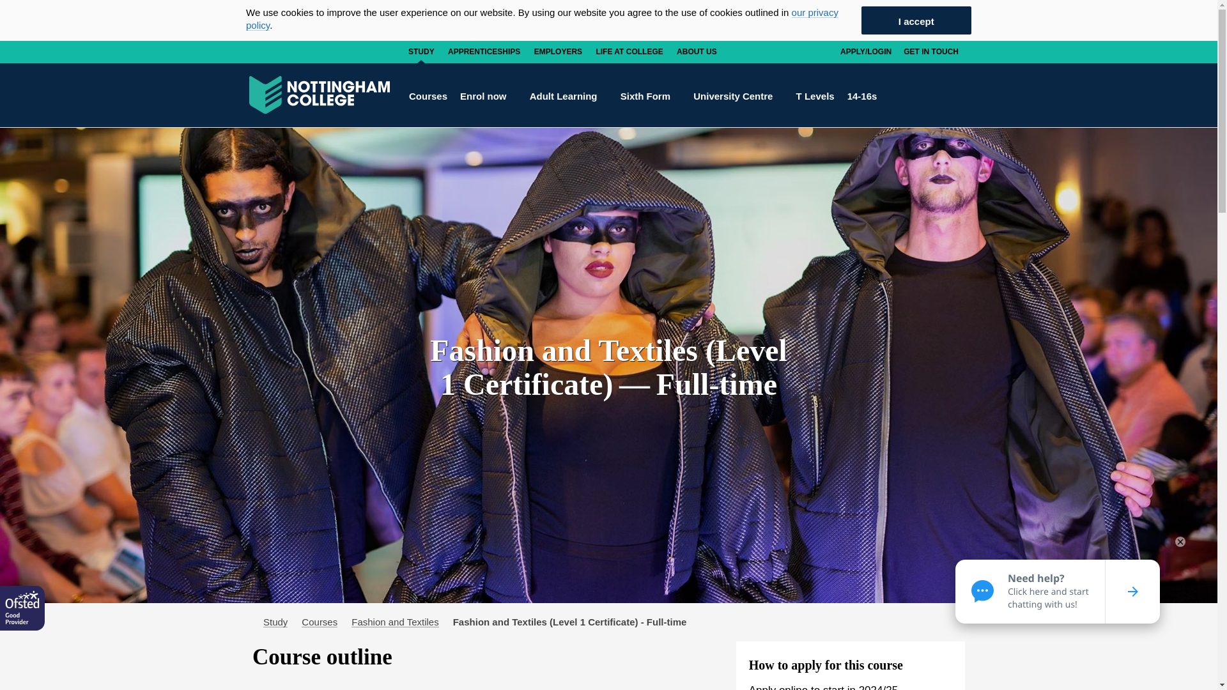 The width and height of the screenshot is (1227, 690). What do you see at coordinates (558, 52) in the screenshot?
I see `EMPLOYERS` at bounding box center [558, 52].